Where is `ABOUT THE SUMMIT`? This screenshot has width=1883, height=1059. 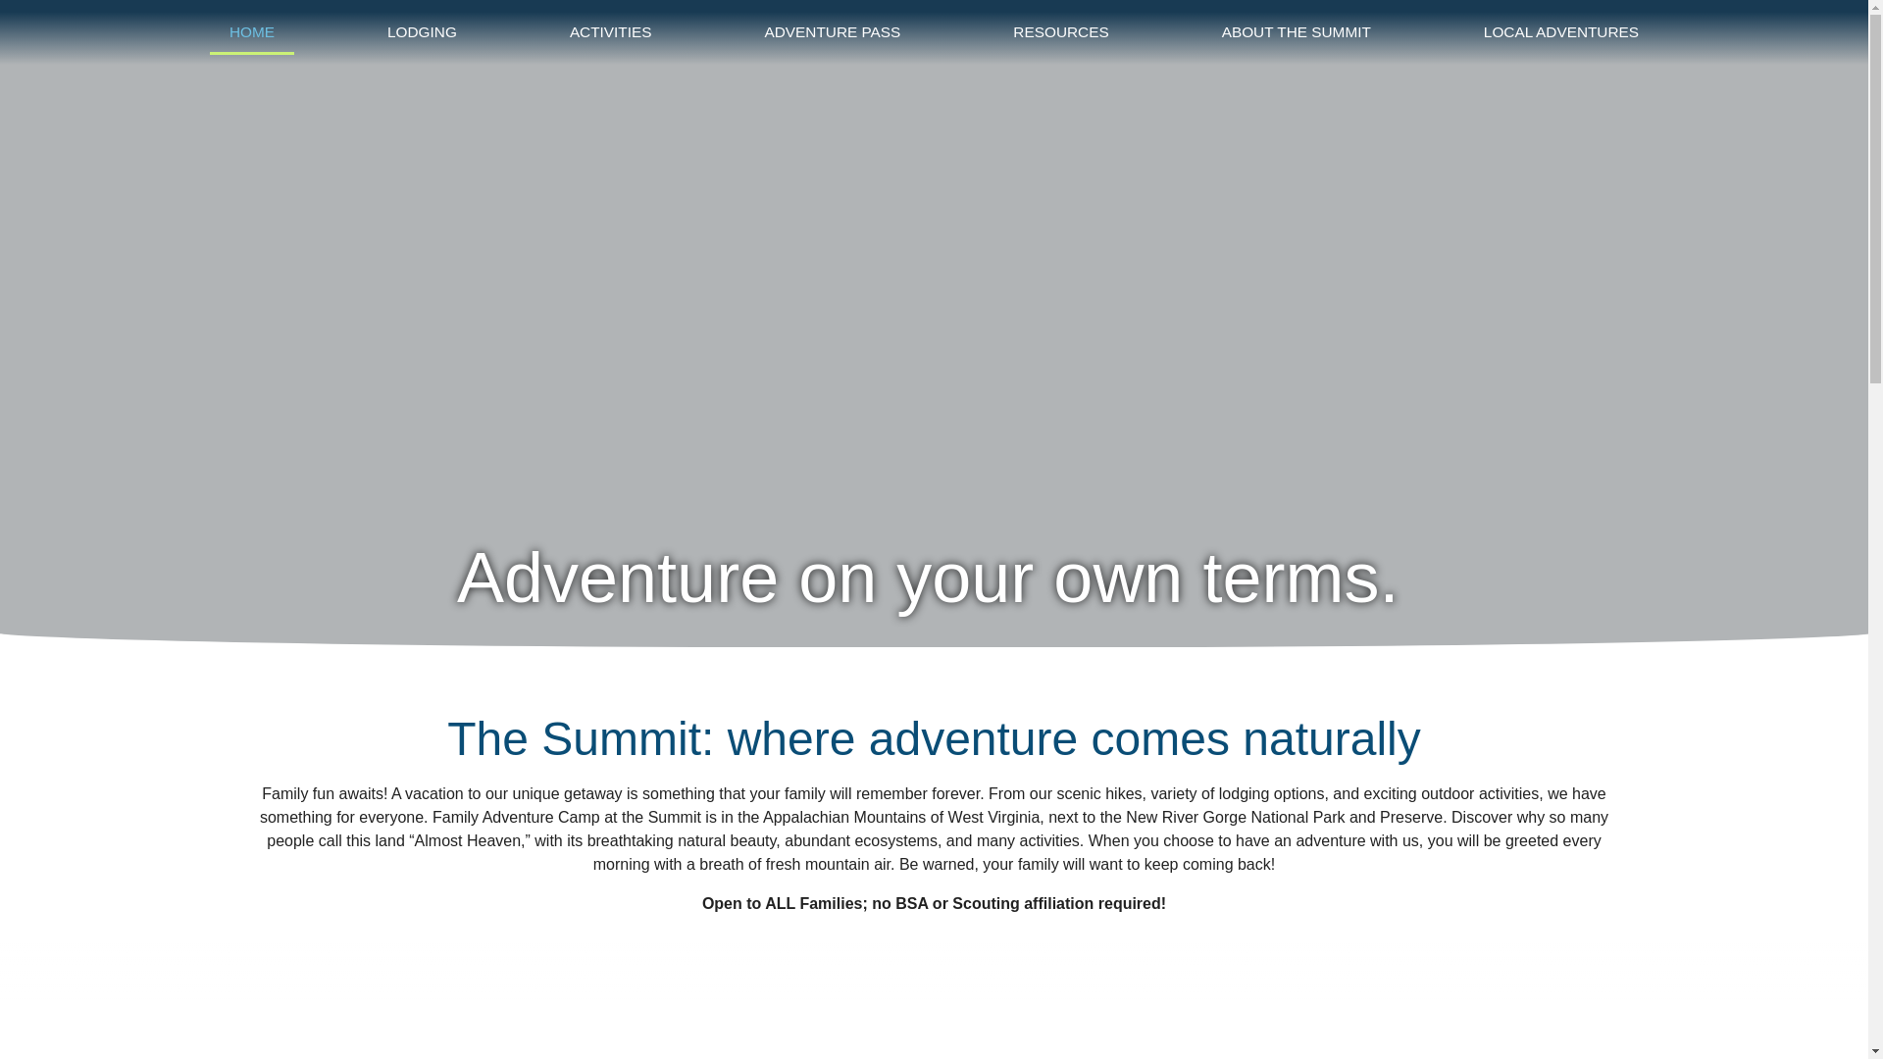
ABOUT THE SUMMIT is located at coordinates (1297, 31).